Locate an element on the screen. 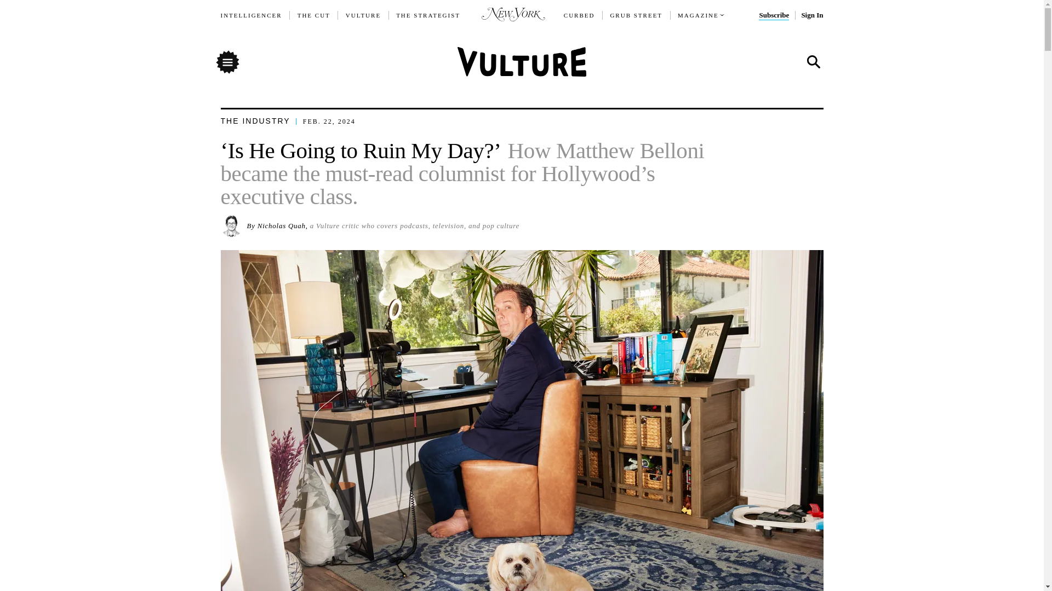 Image resolution: width=1052 pixels, height=591 pixels. MAGAZINE is located at coordinates (698, 15).